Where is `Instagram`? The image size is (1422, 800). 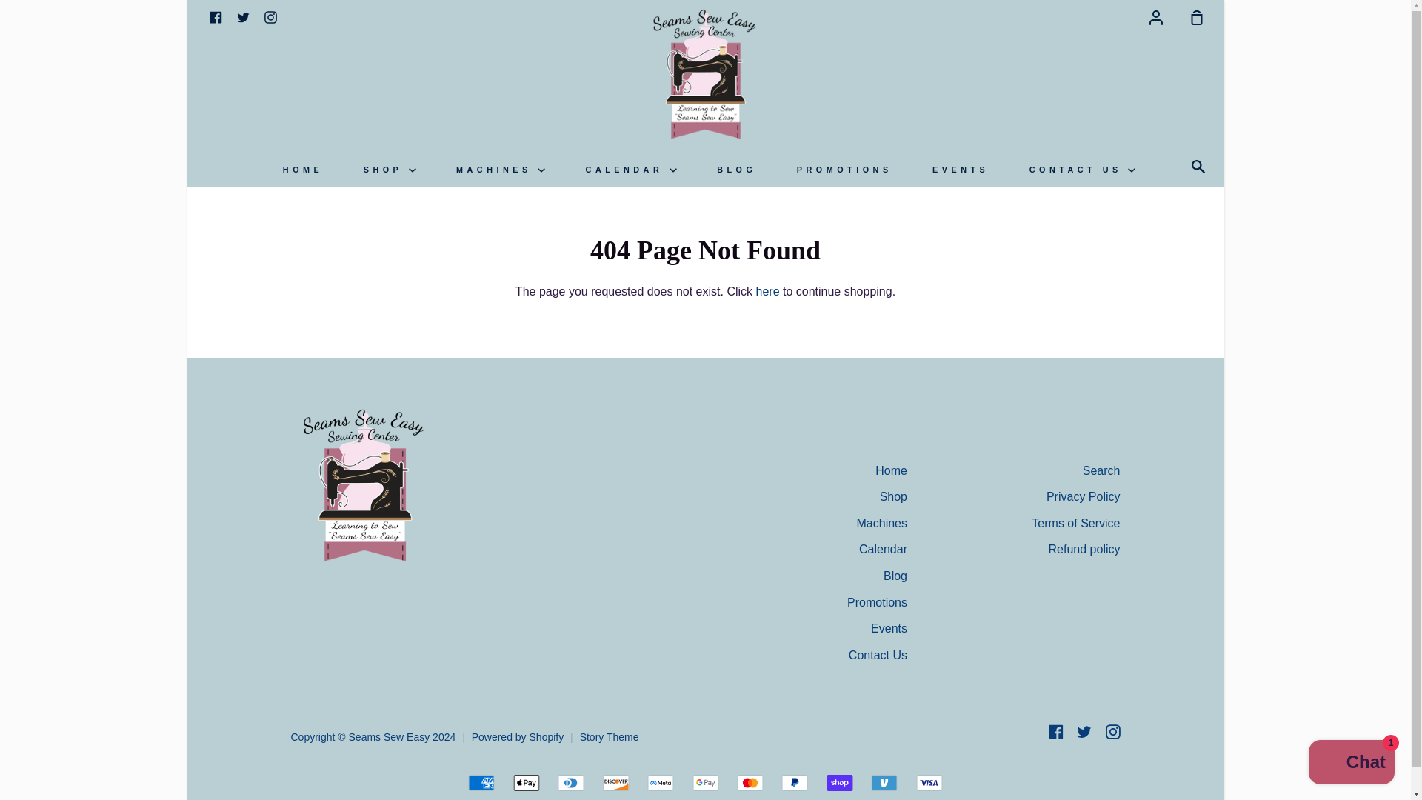 Instagram is located at coordinates (270, 16).